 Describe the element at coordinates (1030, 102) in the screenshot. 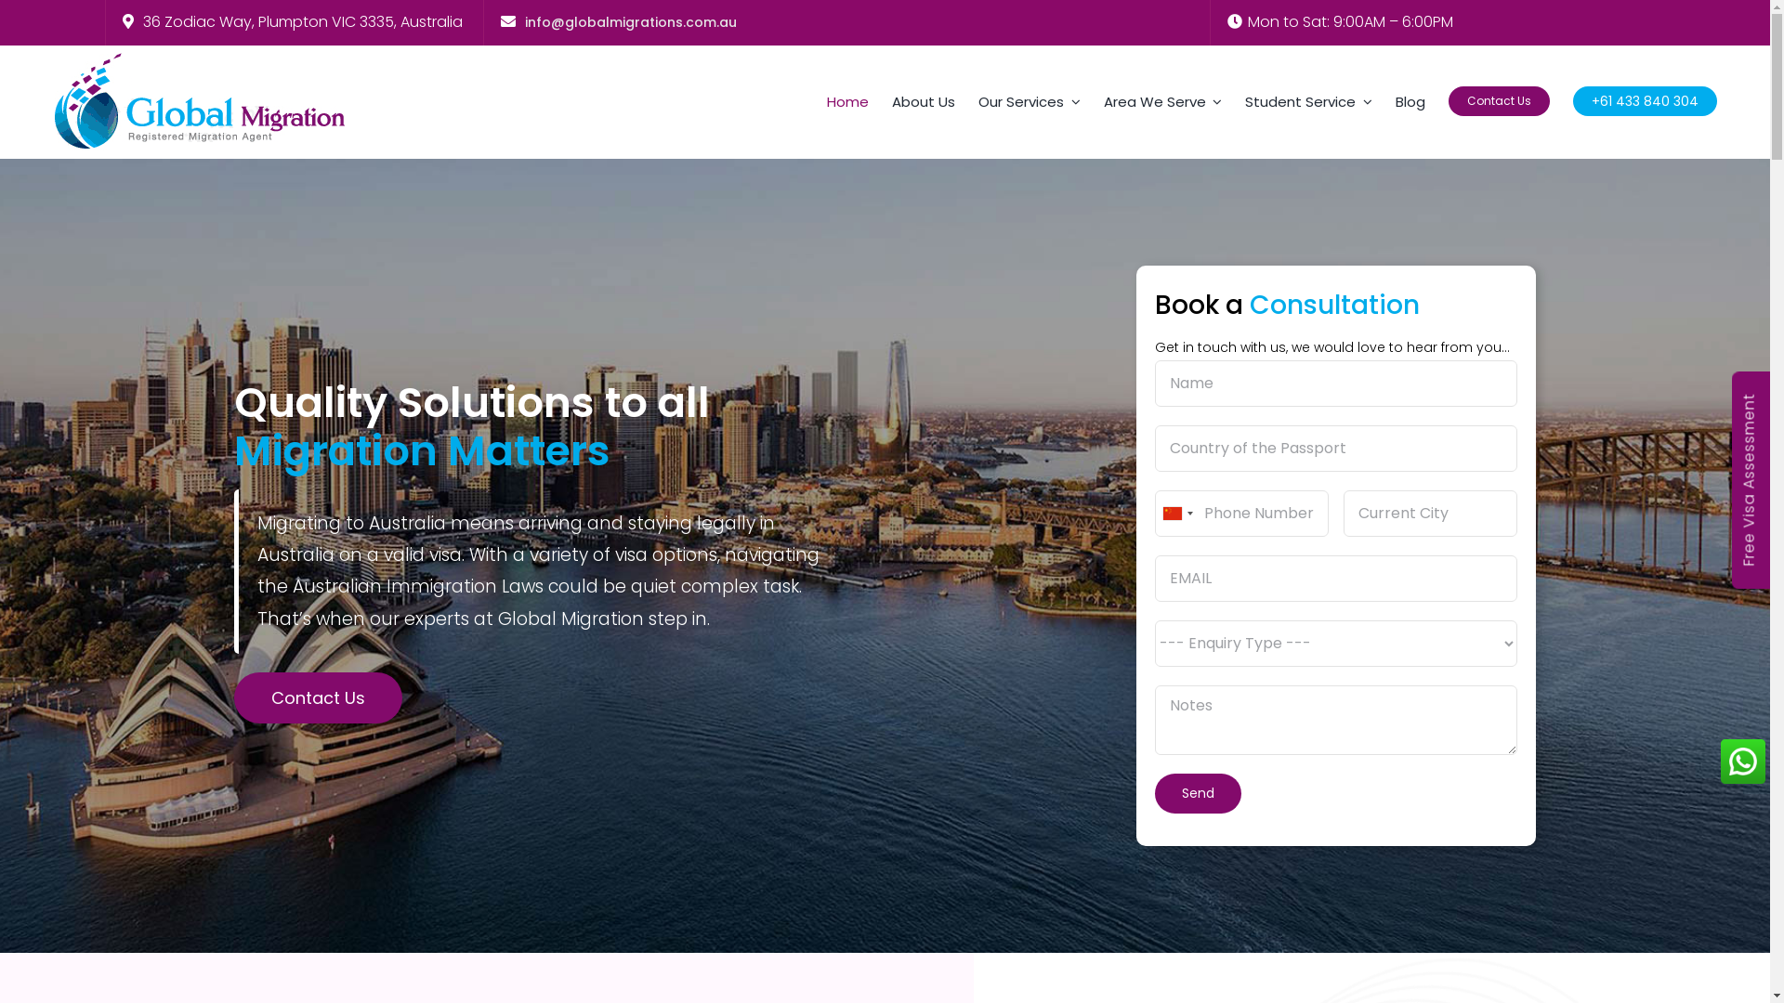

I see `Our Services` at that location.